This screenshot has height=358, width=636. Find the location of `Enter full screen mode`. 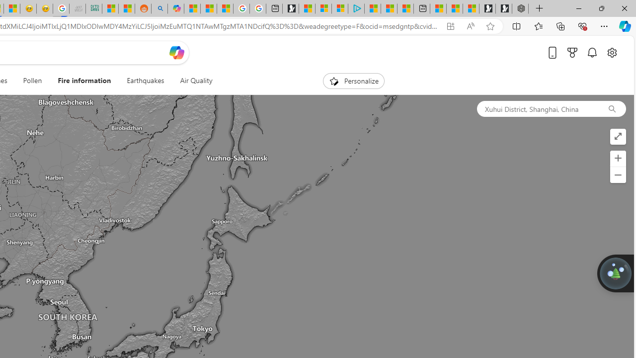

Enter full screen mode is located at coordinates (618, 136).